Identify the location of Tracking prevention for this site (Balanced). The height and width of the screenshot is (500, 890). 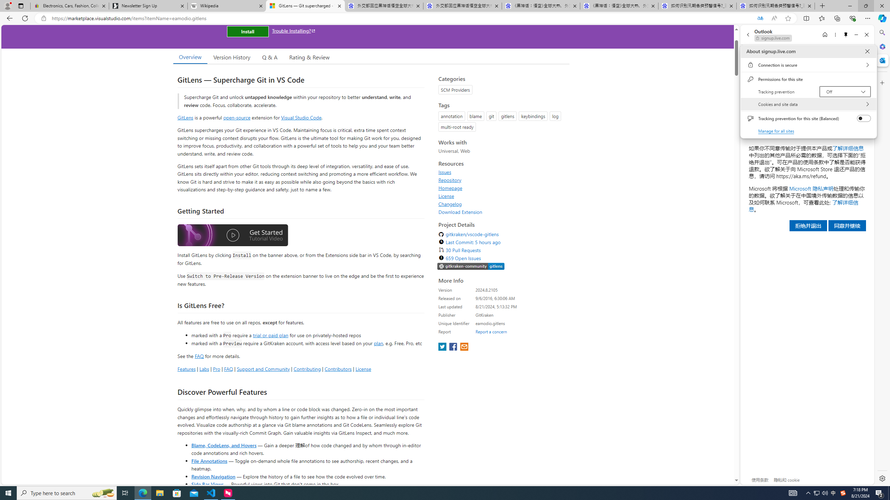
(864, 118).